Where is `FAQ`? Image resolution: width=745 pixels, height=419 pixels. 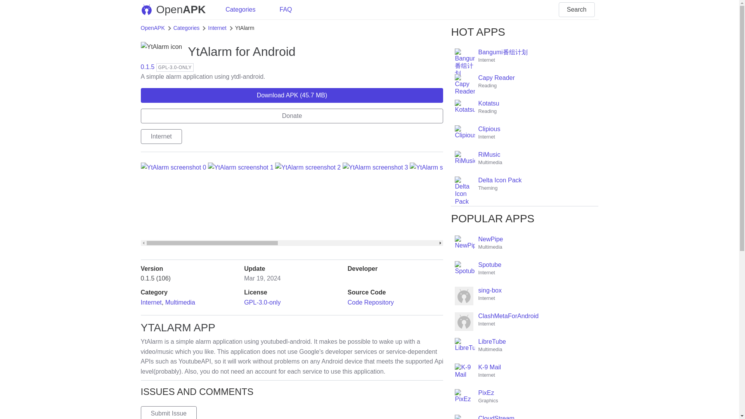
FAQ is located at coordinates (292, 116).